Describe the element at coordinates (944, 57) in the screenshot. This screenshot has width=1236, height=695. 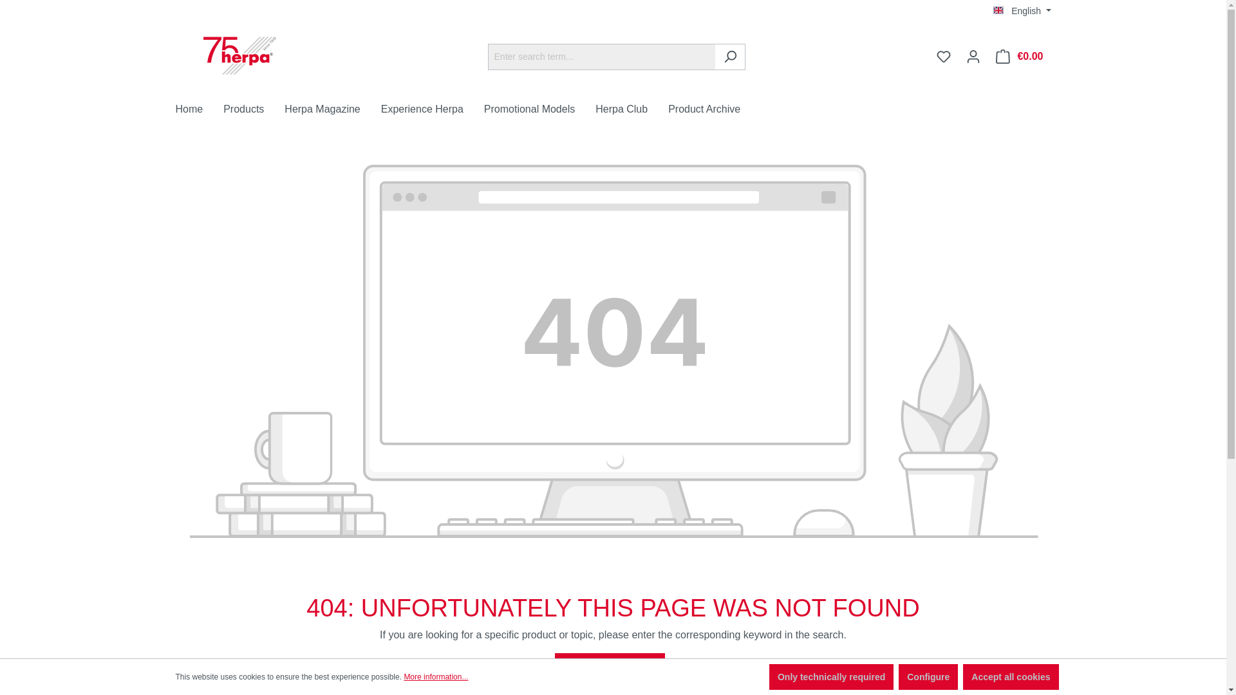
I see `Wishlist` at that location.